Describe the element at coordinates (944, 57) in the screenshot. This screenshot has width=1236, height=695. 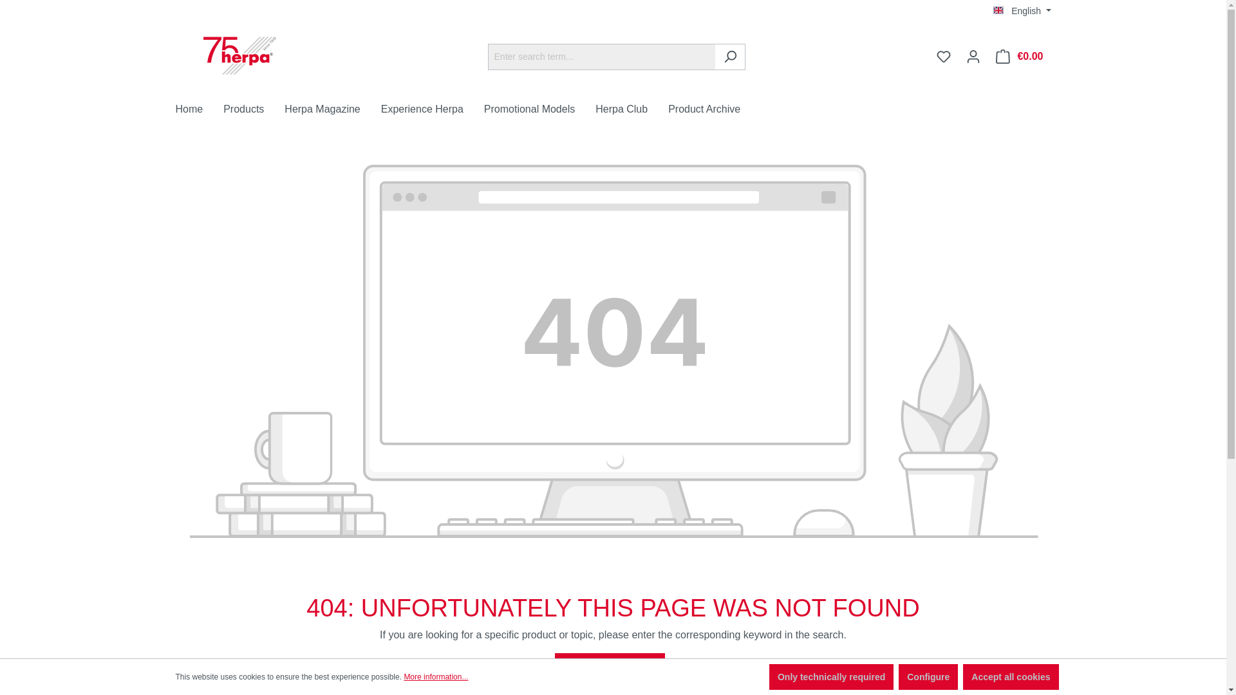
I see `Wishlist` at that location.